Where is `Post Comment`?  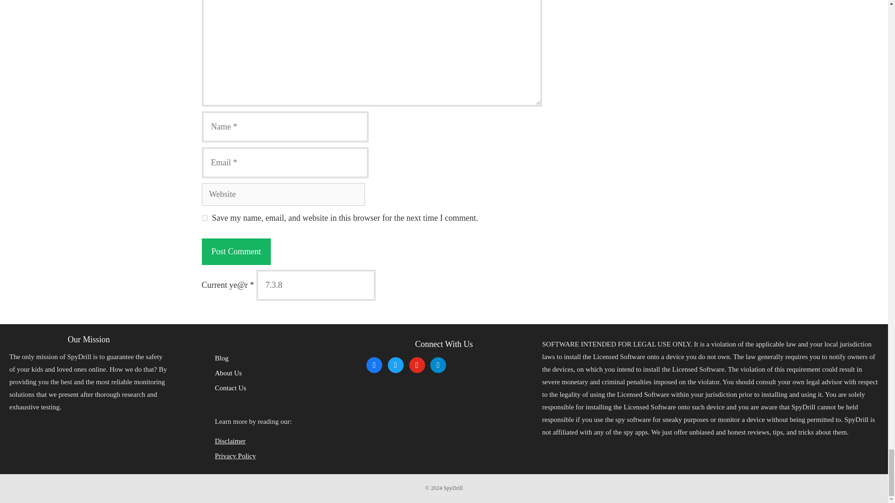 Post Comment is located at coordinates (236, 251).